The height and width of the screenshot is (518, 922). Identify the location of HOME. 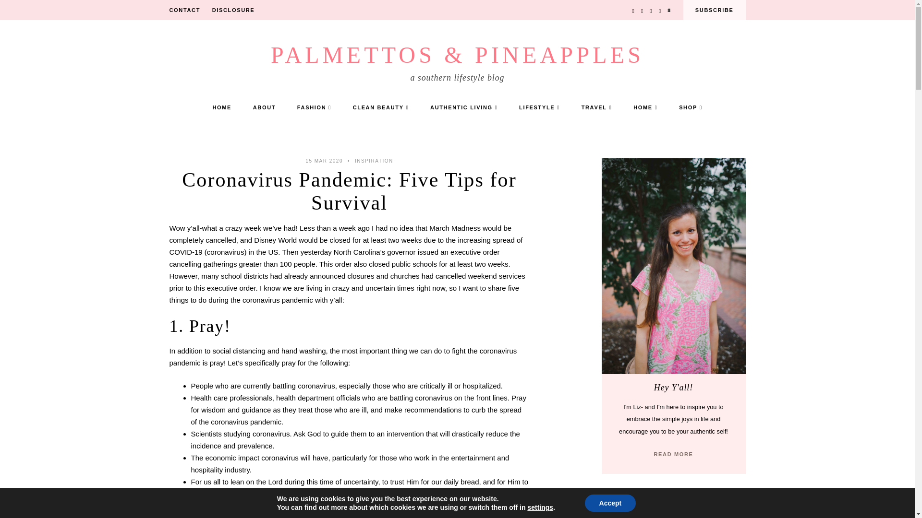
(221, 107).